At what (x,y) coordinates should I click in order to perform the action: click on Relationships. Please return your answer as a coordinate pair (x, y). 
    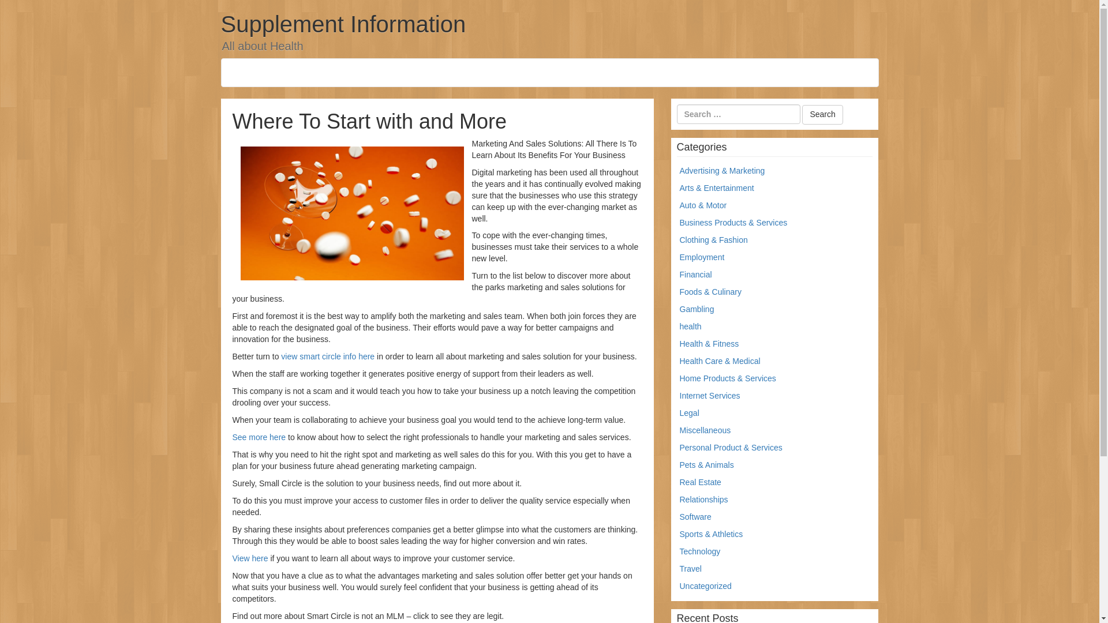
    Looking at the image, I should click on (704, 499).